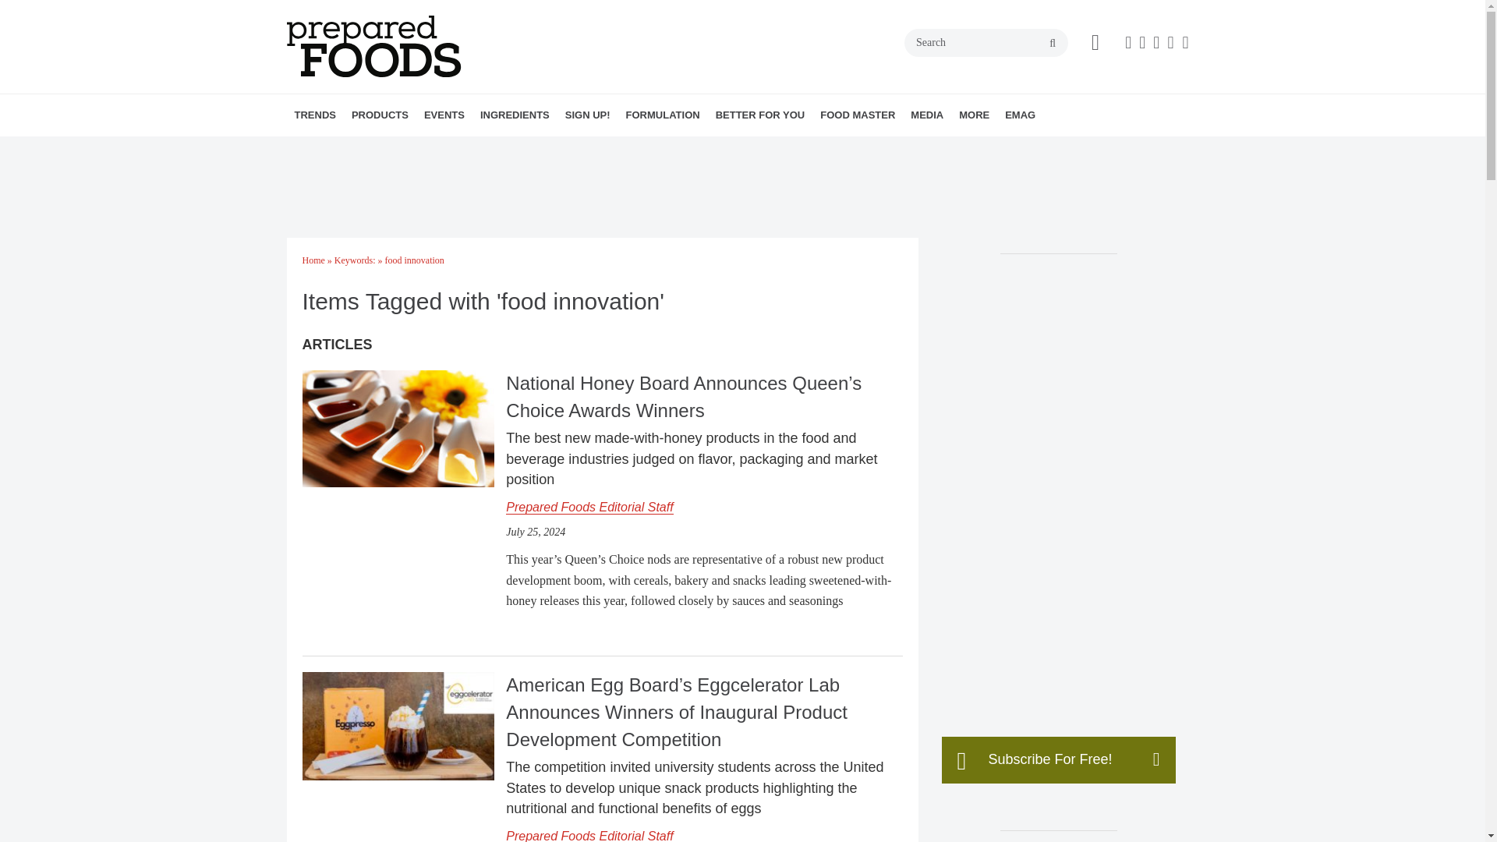 This screenshot has width=1497, height=842. I want to click on twitter, so click(1155, 42).